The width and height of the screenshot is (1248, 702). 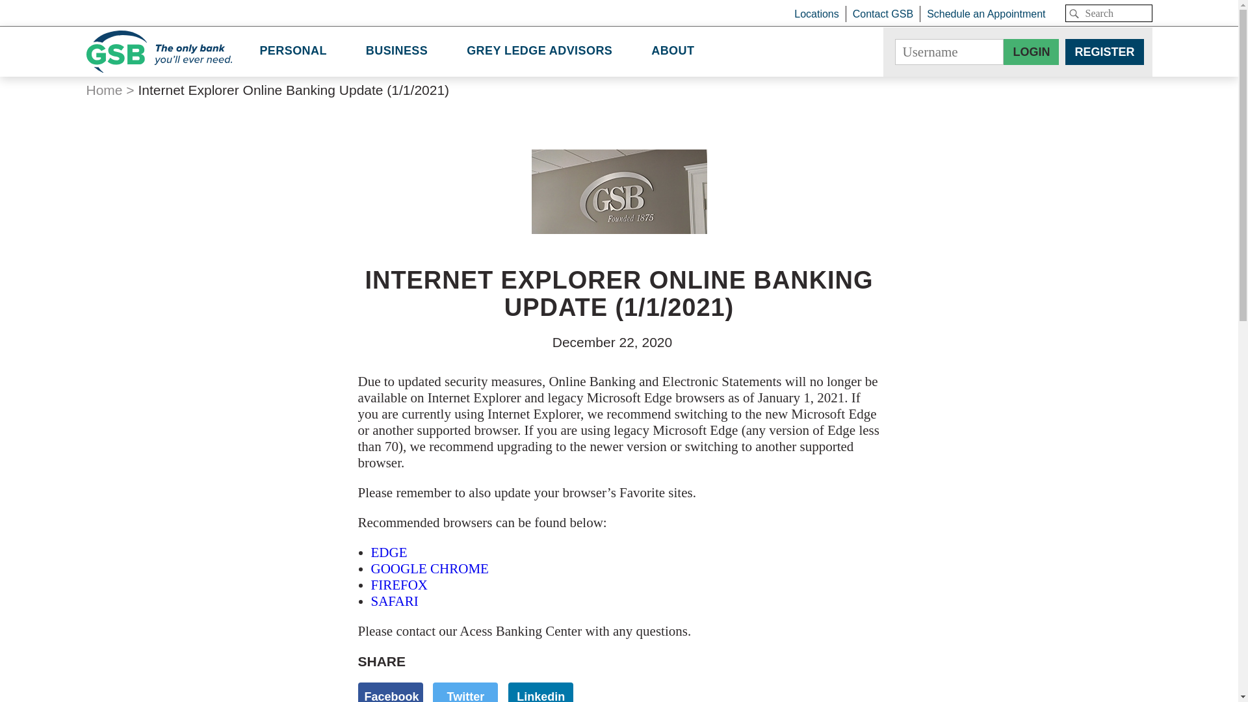 I want to click on PERSONAL, so click(x=292, y=51).